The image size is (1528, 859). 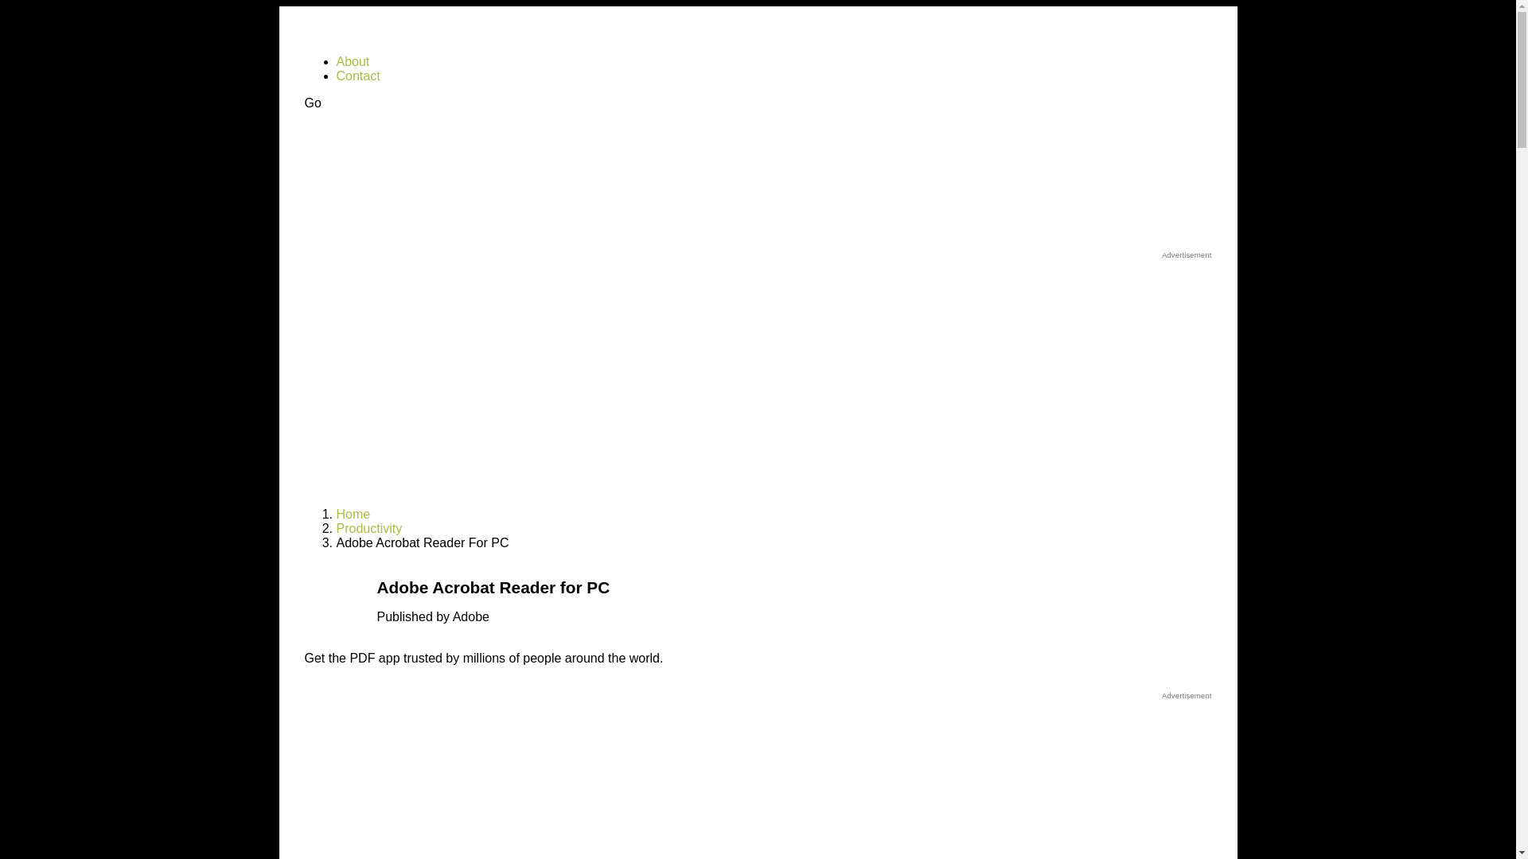 I want to click on Home, so click(x=353, y=514).